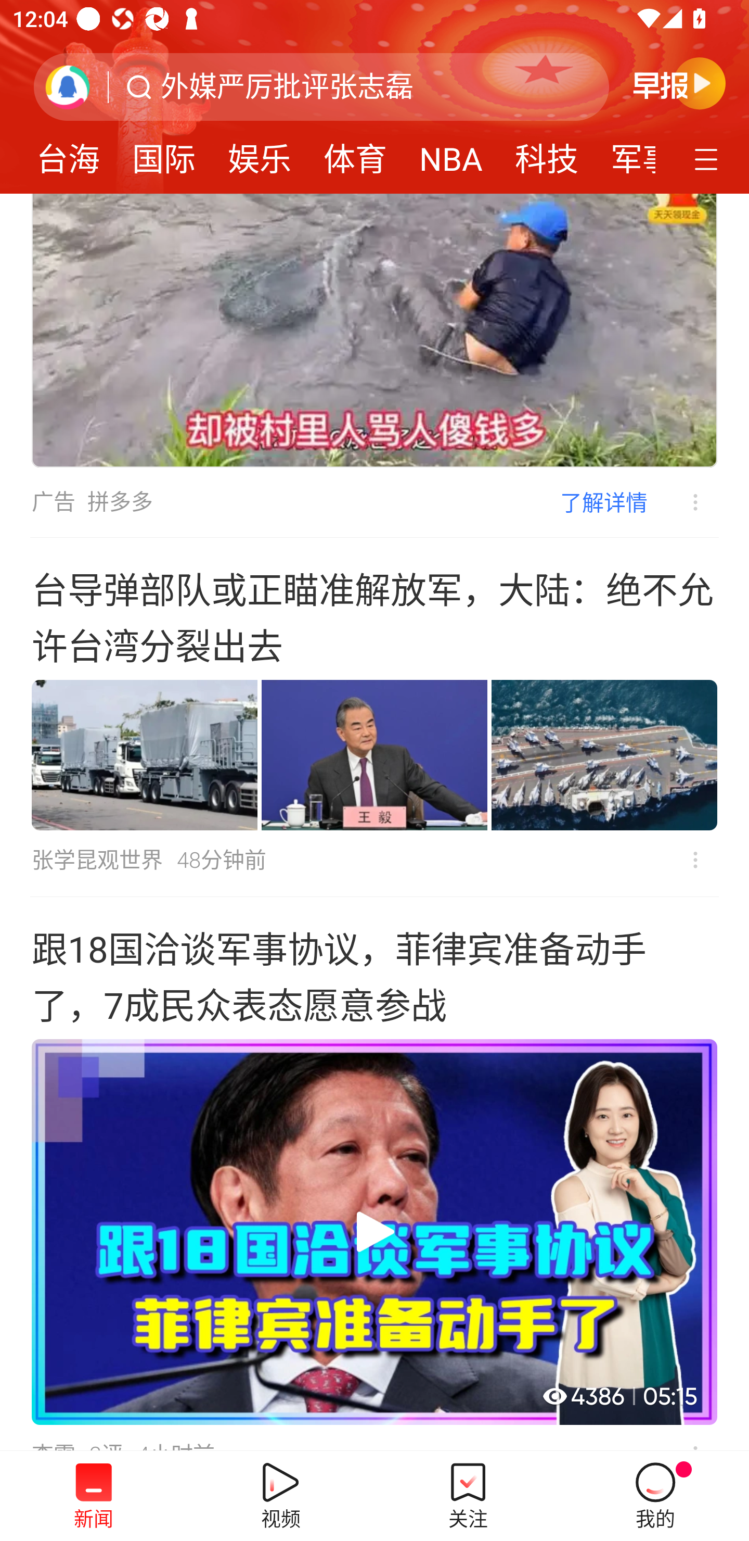  Describe the element at coordinates (355, 153) in the screenshot. I see `体育` at that location.